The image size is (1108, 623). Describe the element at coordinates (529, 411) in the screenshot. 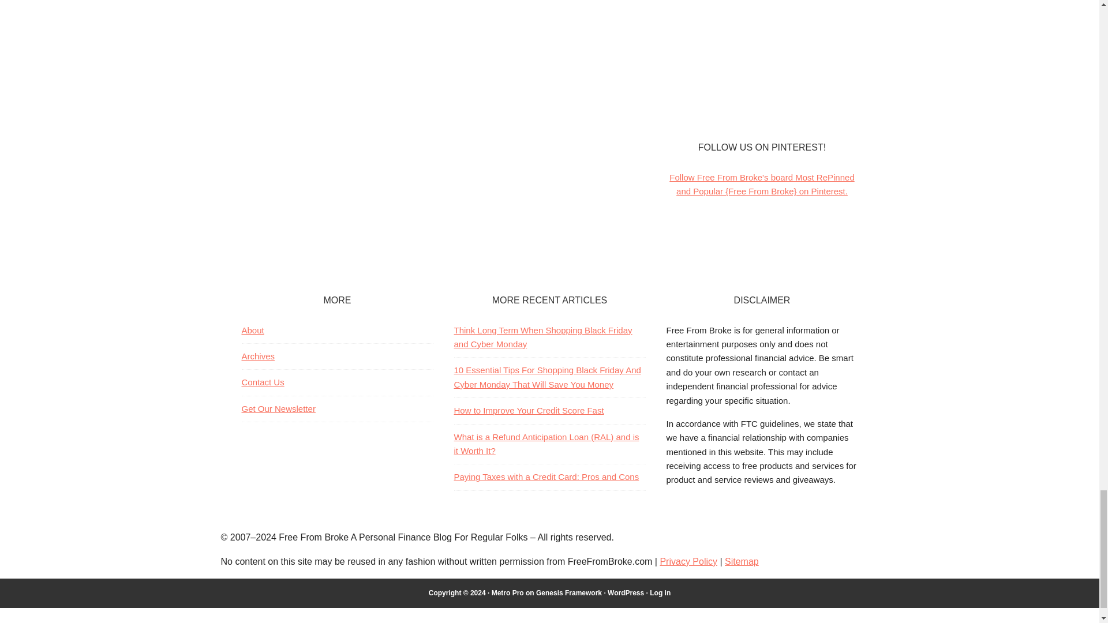

I see `Look How to Improve Your Credit Score Fast` at that location.